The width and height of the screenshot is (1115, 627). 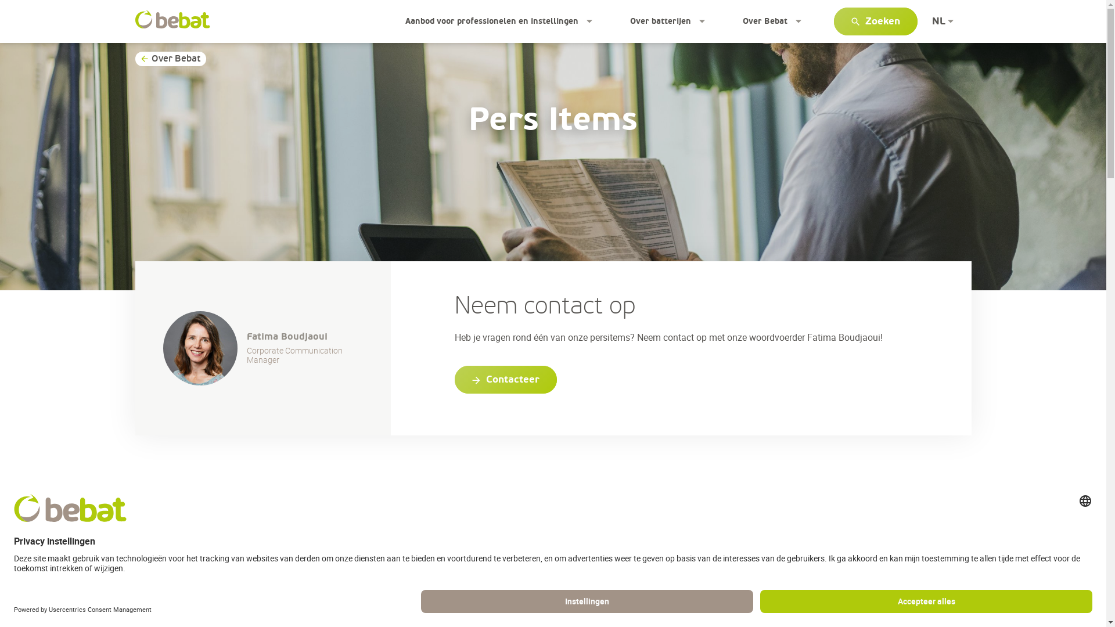 What do you see at coordinates (667, 21) in the screenshot?
I see `Over batterijen` at bounding box center [667, 21].